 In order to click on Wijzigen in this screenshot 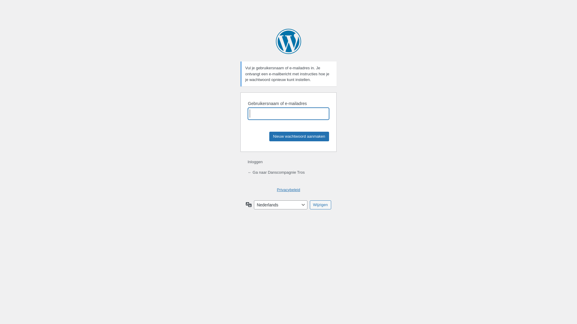, I will do `click(320, 205)`.